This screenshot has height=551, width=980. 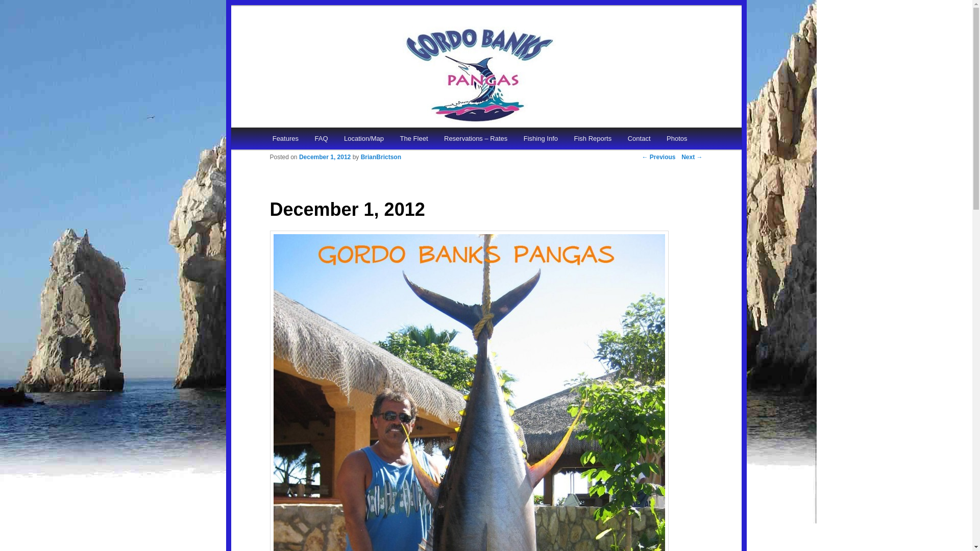 I want to click on Skip to primary content, so click(x=318, y=140).